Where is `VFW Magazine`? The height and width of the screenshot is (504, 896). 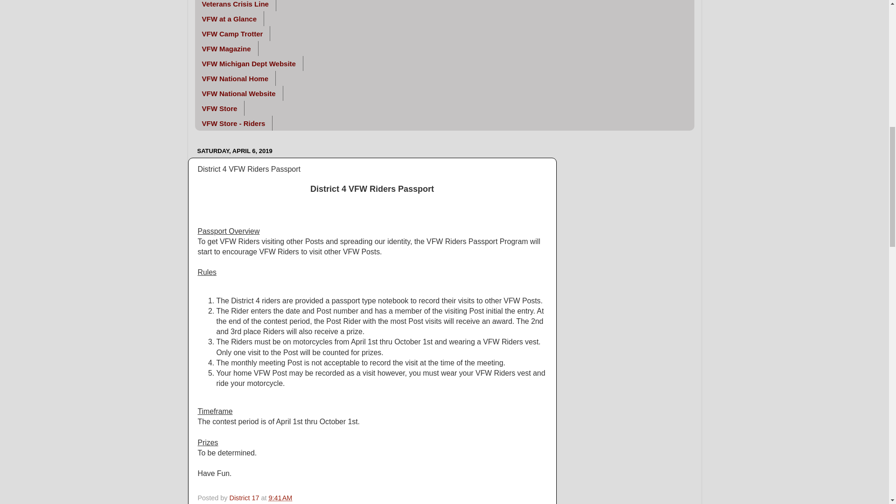 VFW Magazine is located at coordinates (227, 48).